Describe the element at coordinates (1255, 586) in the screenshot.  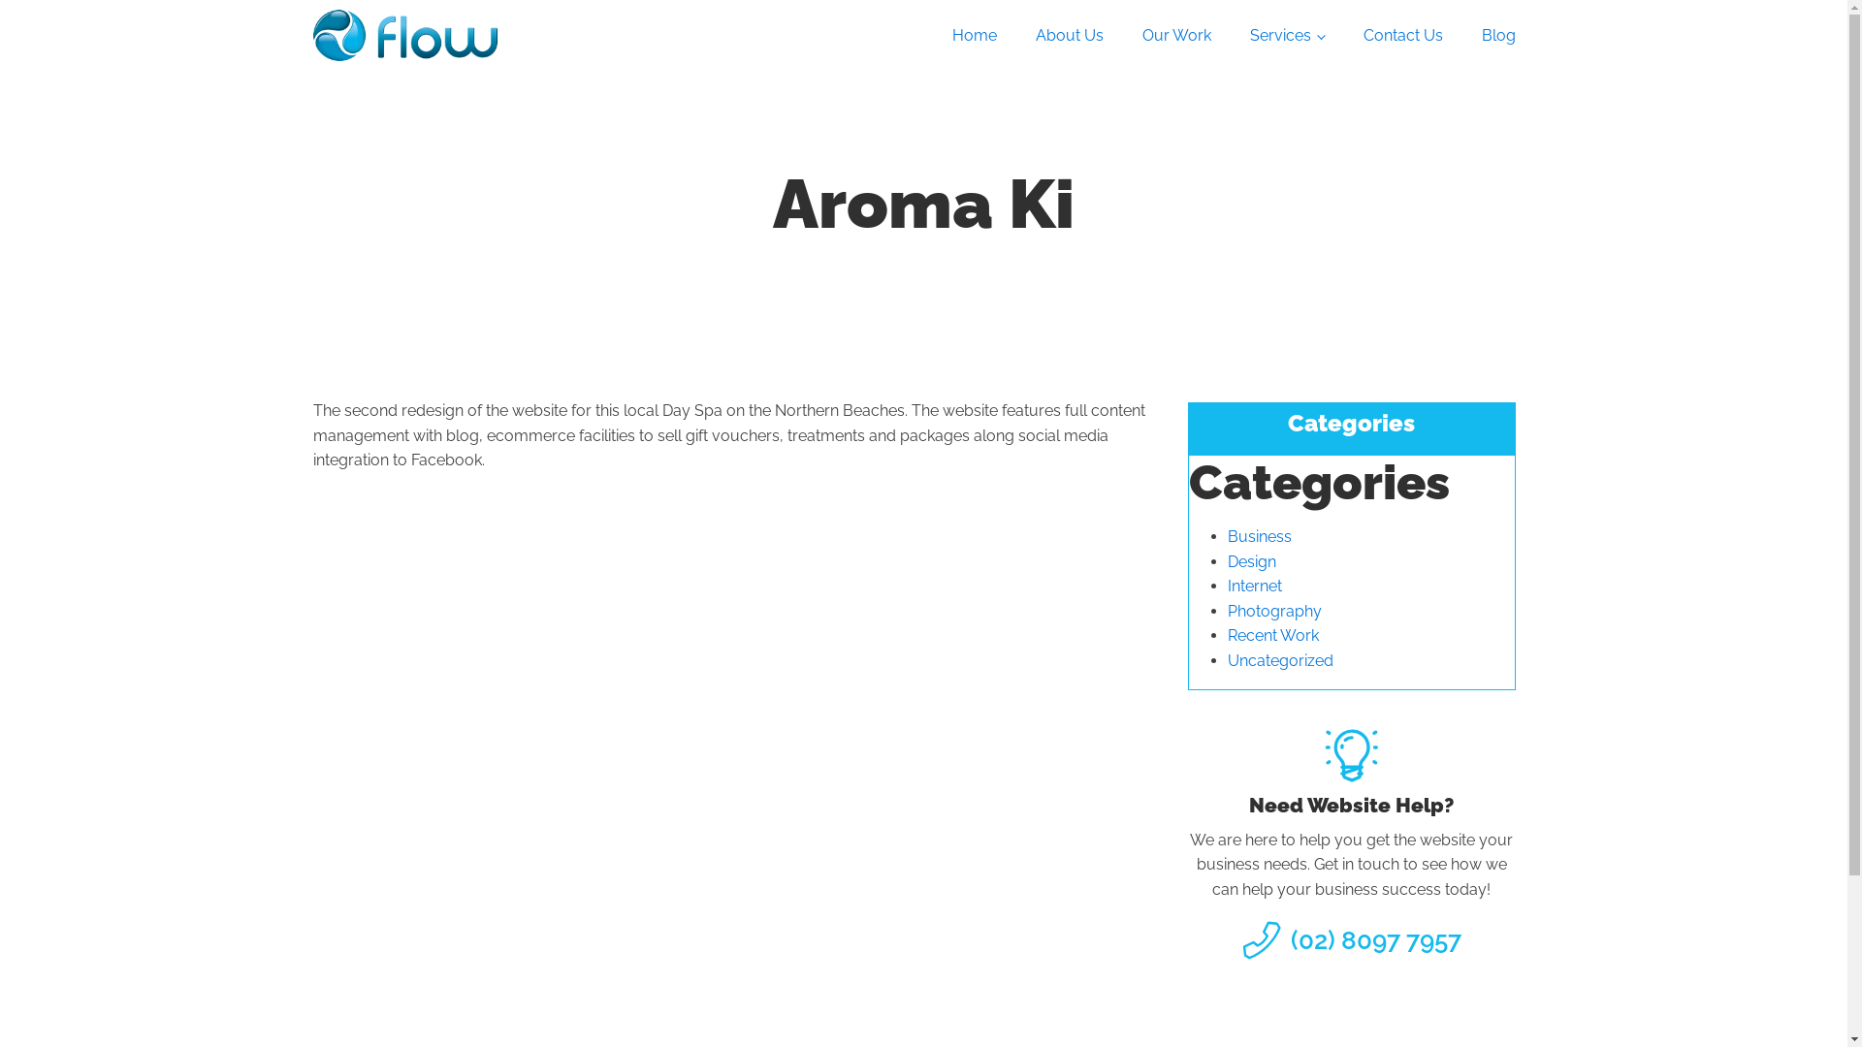
I see `Internet` at that location.